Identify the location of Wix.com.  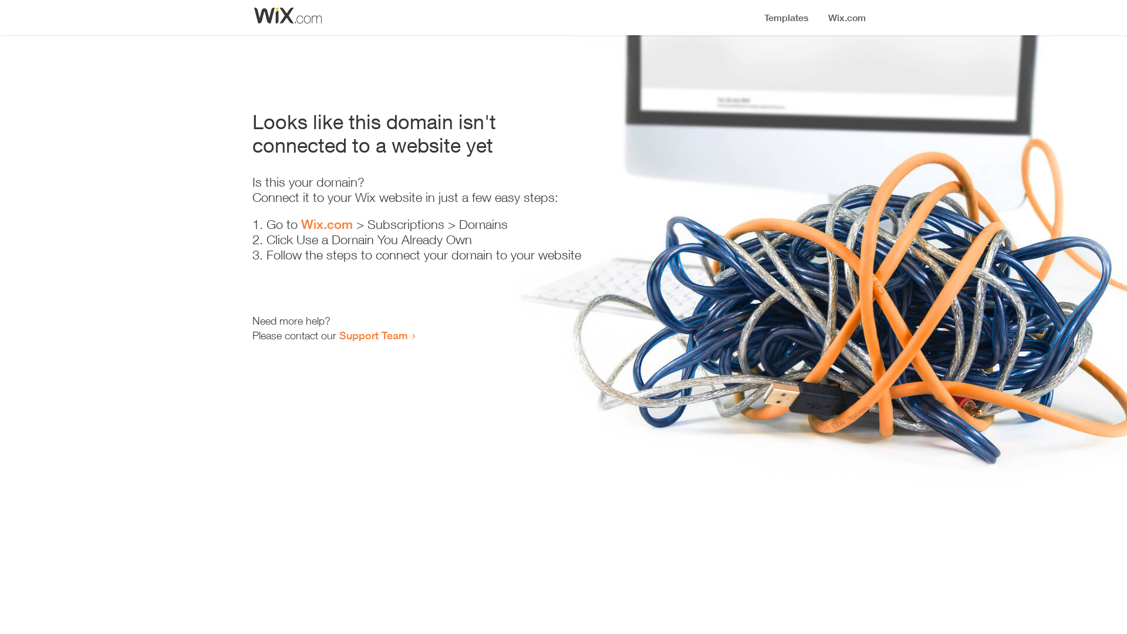
(327, 224).